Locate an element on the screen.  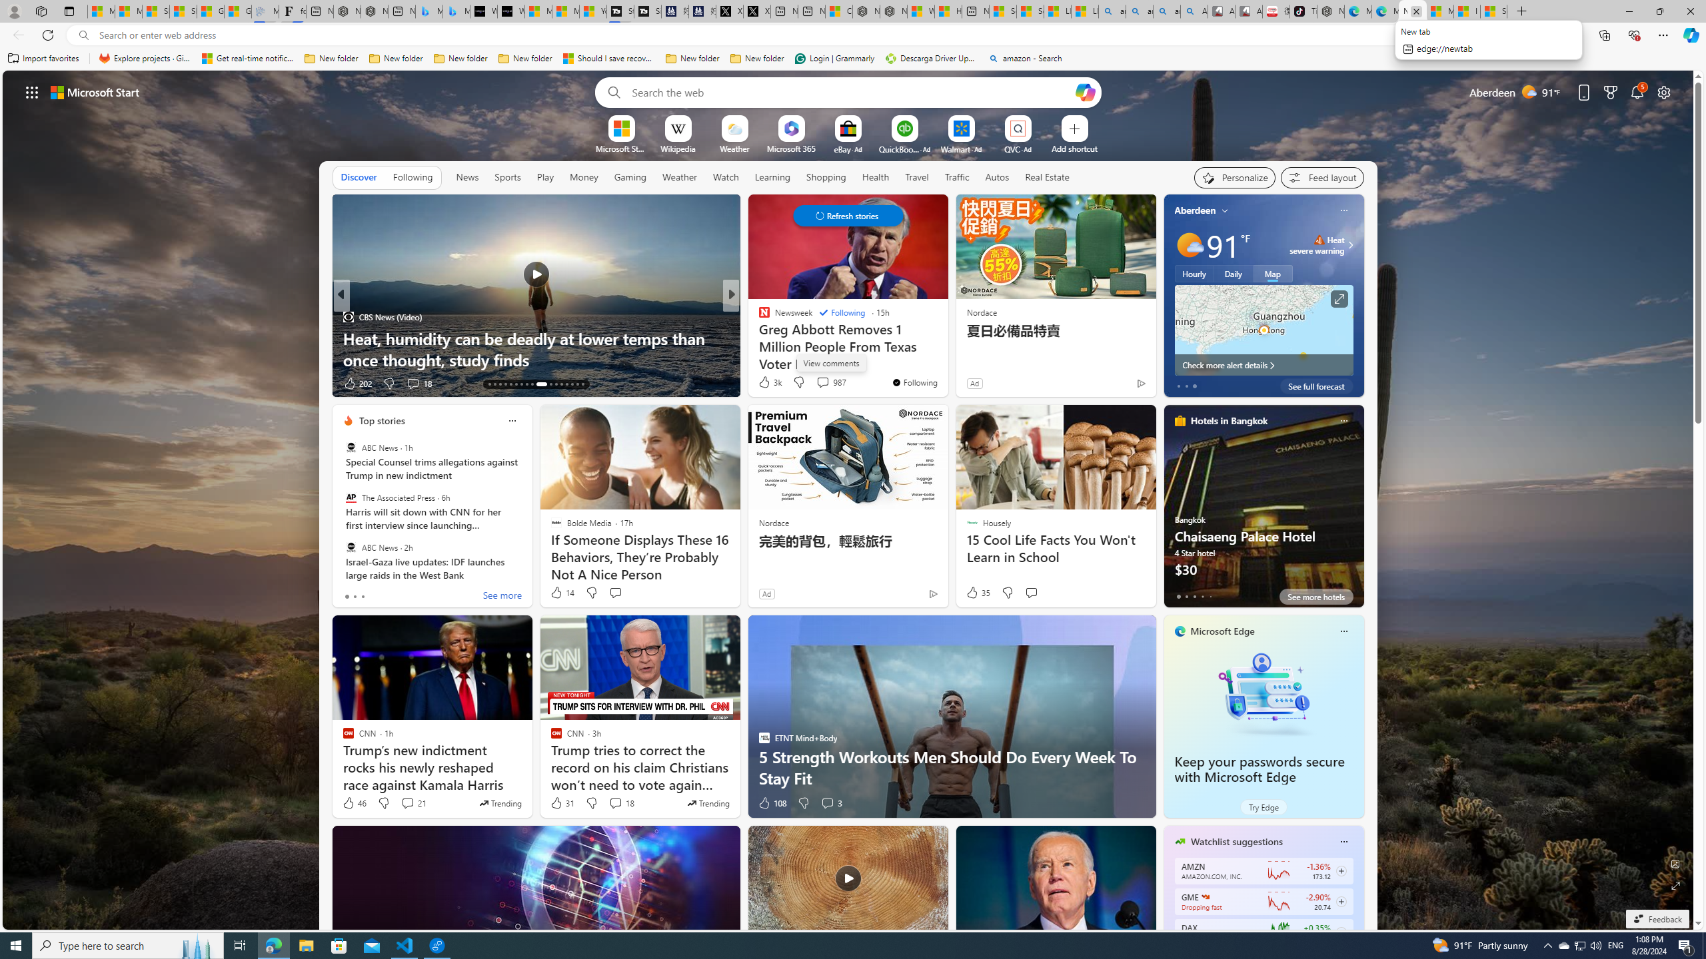
Address and search bar is located at coordinates (812, 35).